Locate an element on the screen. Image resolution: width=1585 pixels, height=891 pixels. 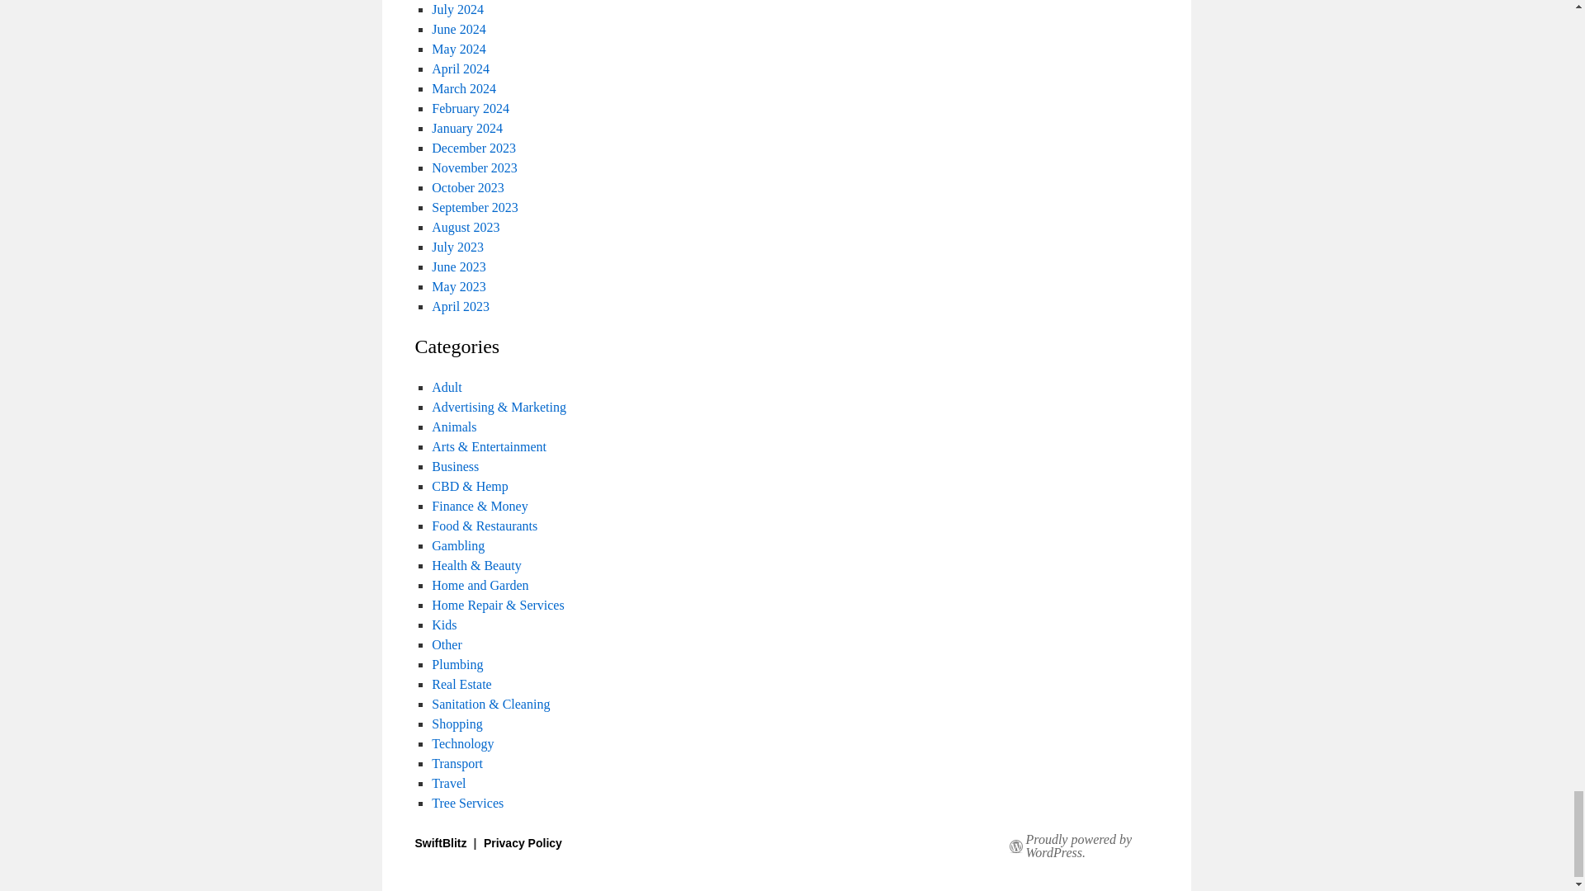
June 2024 is located at coordinates (457, 30).